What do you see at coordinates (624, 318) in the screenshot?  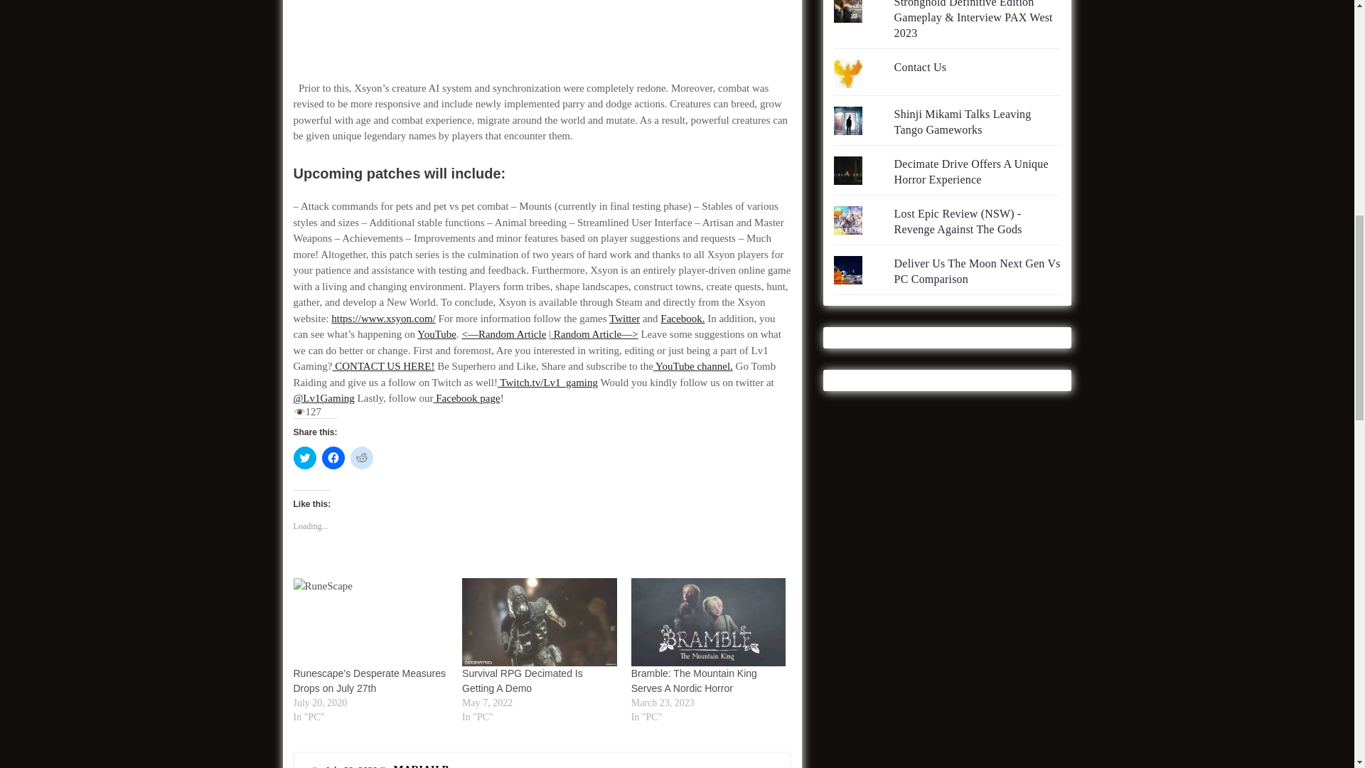 I see `Twitter` at bounding box center [624, 318].